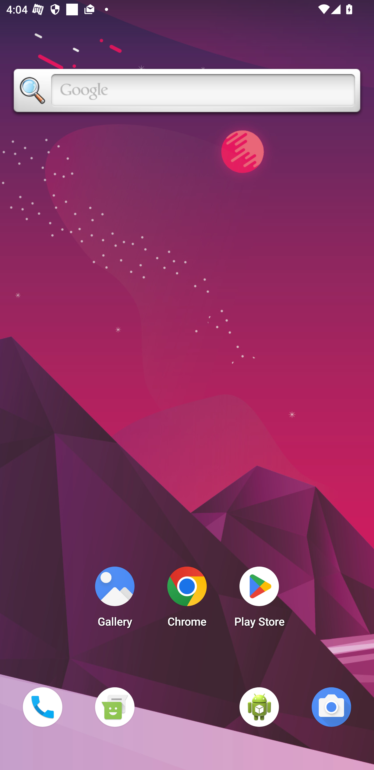 The height and width of the screenshot is (770, 374). What do you see at coordinates (115, 599) in the screenshot?
I see `Gallery` at bounding box center [115, 599].